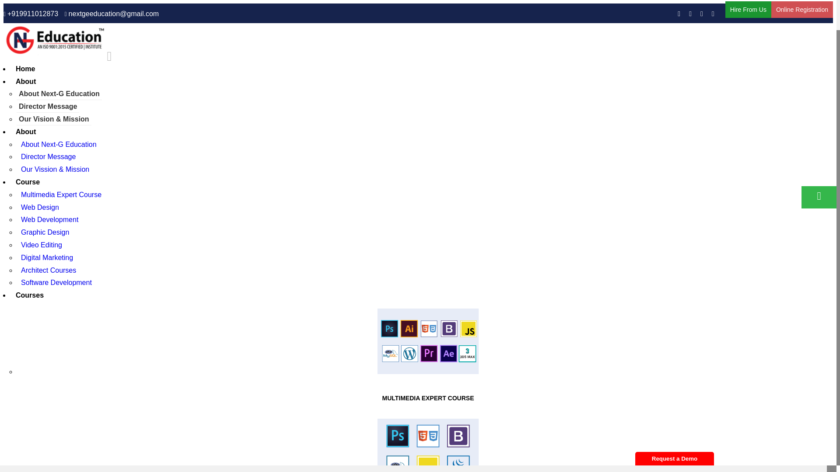 The width and height of the screenshot is (840, 472). Describe the element at coordinates (25, 81) in the screenshot. I see `About` at that location.